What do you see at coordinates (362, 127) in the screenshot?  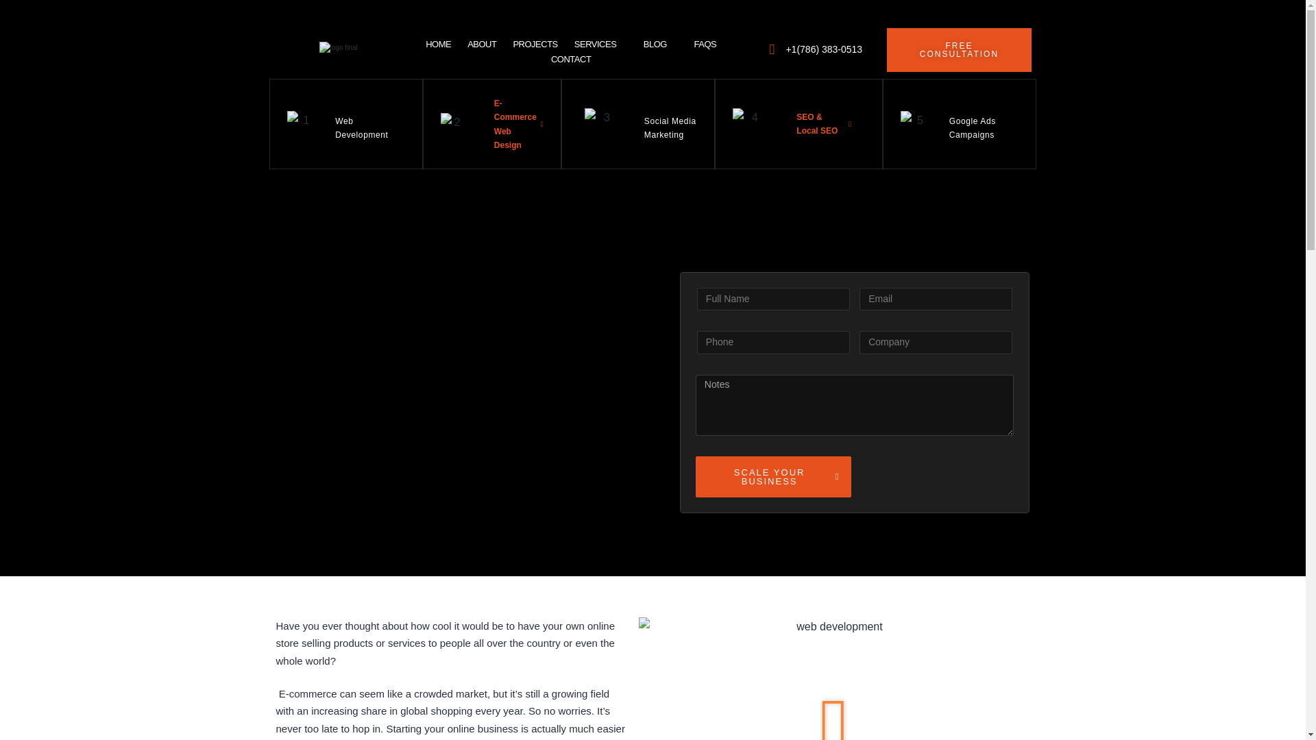 I see `Web Development` at bounding box center [362, 127].